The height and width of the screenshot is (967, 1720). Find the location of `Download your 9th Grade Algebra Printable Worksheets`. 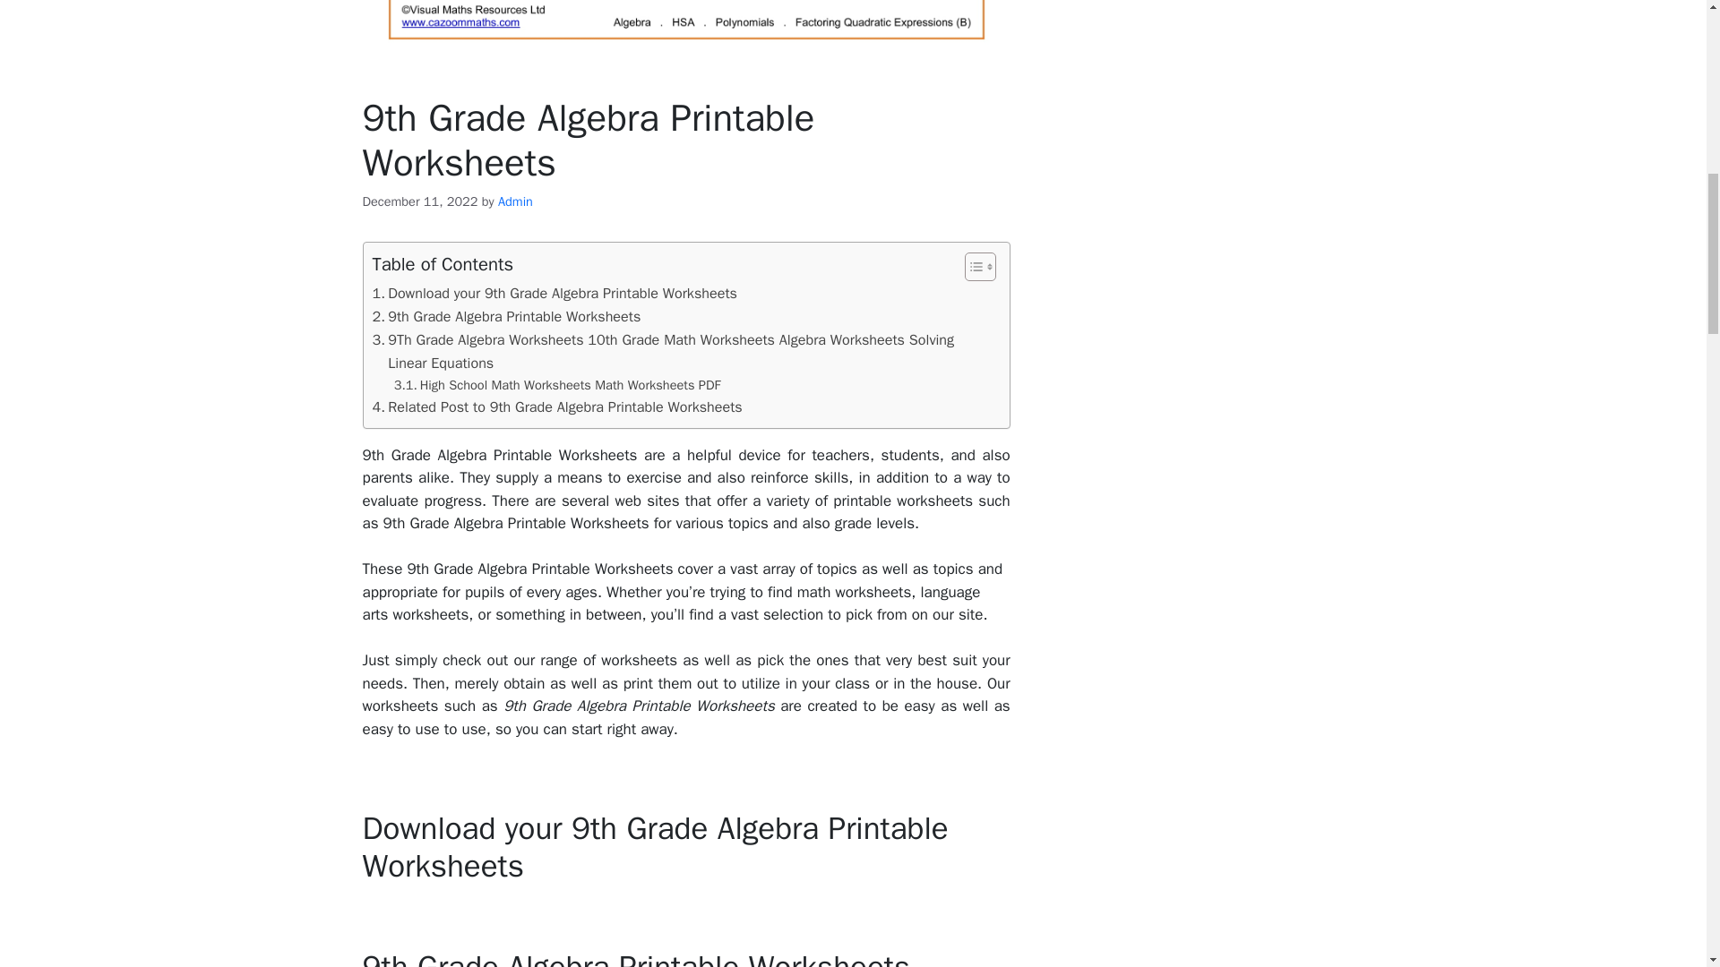

Download your 9th Grade Algebra Printable Worksheets is located at coordinates (555, 294).